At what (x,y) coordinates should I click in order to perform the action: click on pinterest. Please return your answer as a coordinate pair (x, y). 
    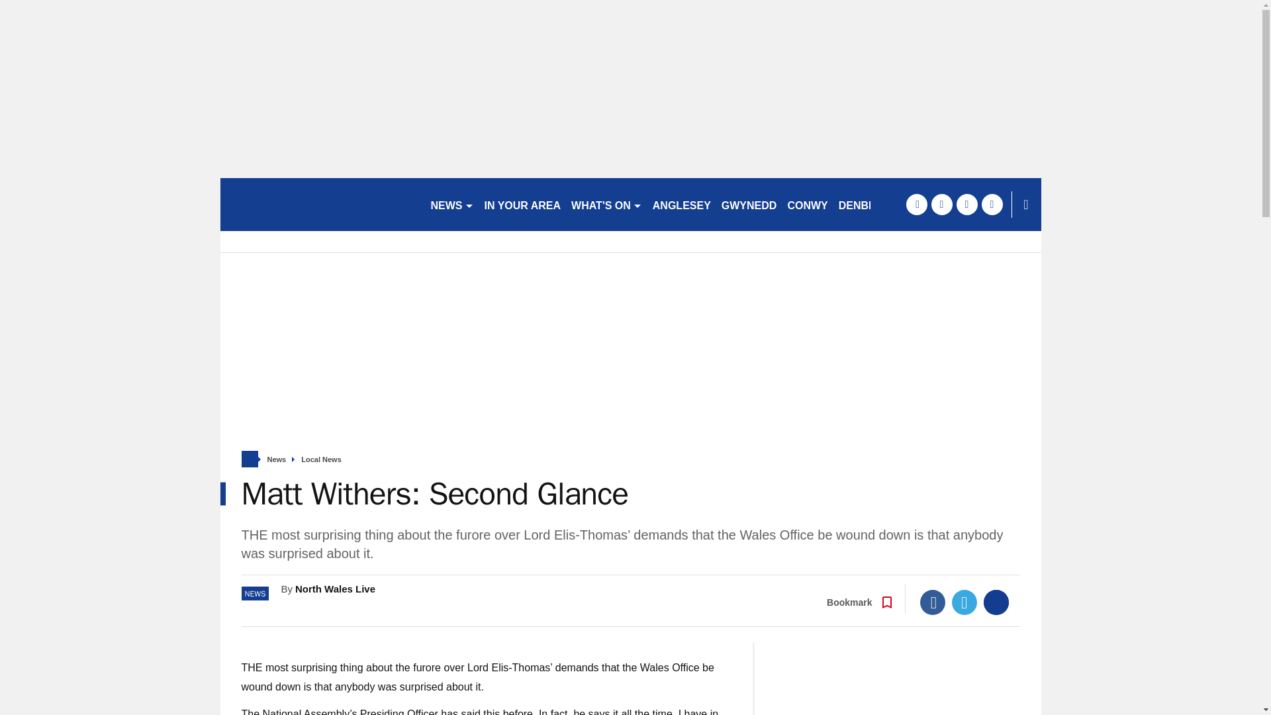
    Looking at the image, I should click on (966, 204).